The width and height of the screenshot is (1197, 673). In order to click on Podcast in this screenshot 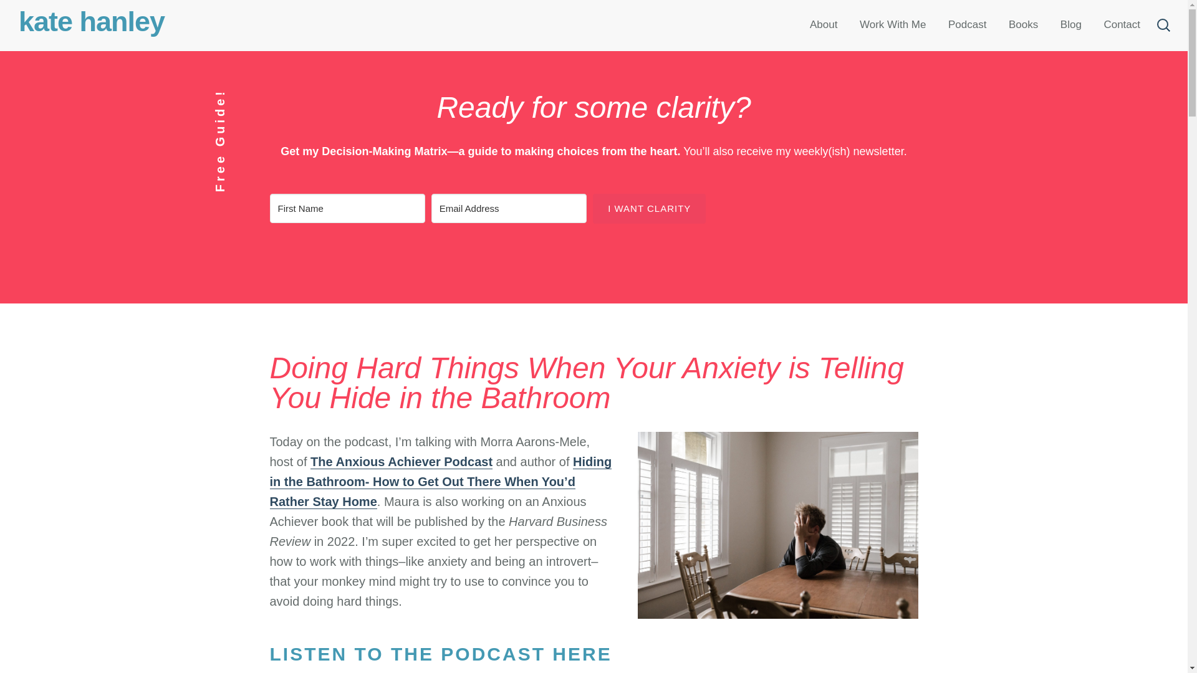, I will do `click(967, 24)`.